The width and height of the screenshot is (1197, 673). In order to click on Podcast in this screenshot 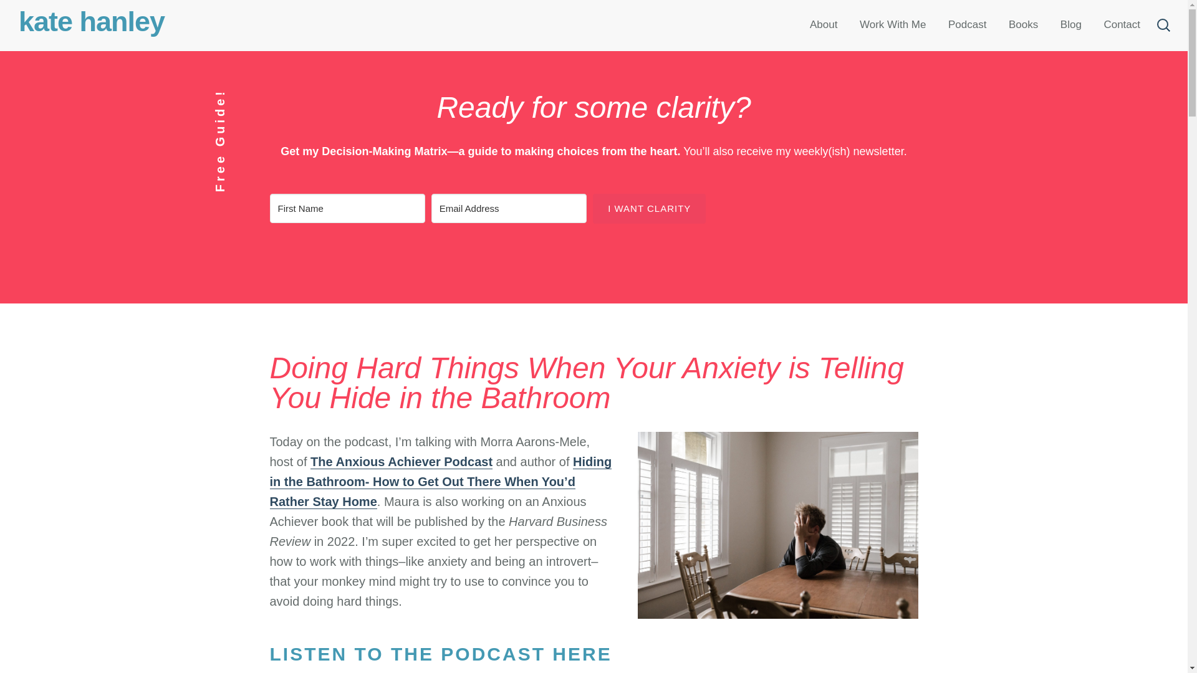, I will do `click(967, 24)`.